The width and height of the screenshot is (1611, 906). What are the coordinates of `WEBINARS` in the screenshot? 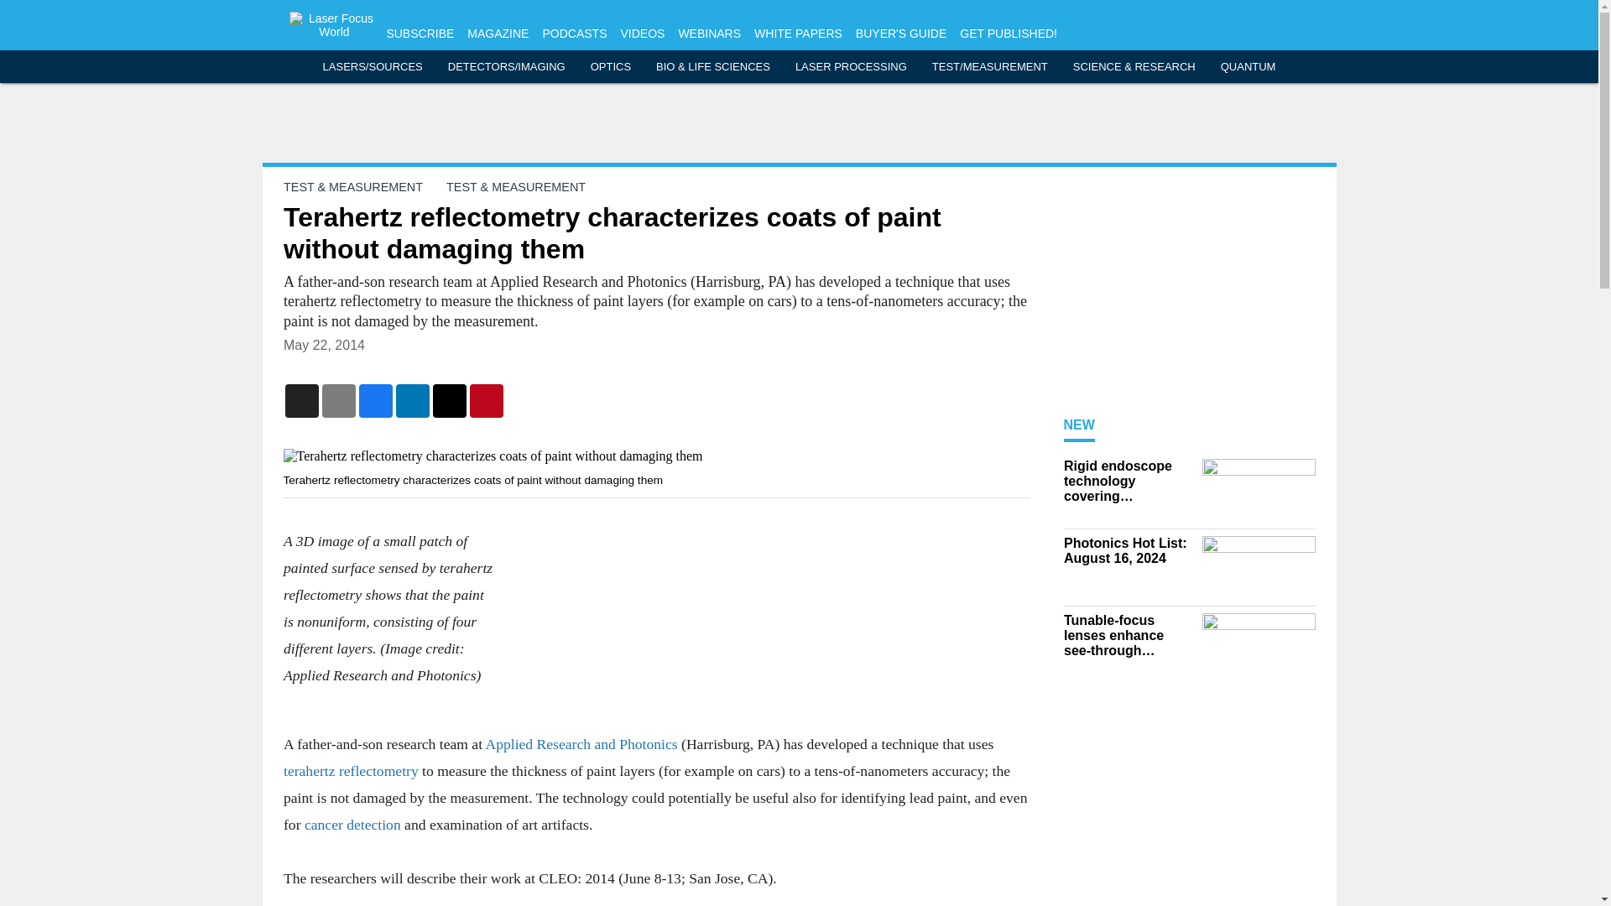 It's located at (710, 34).